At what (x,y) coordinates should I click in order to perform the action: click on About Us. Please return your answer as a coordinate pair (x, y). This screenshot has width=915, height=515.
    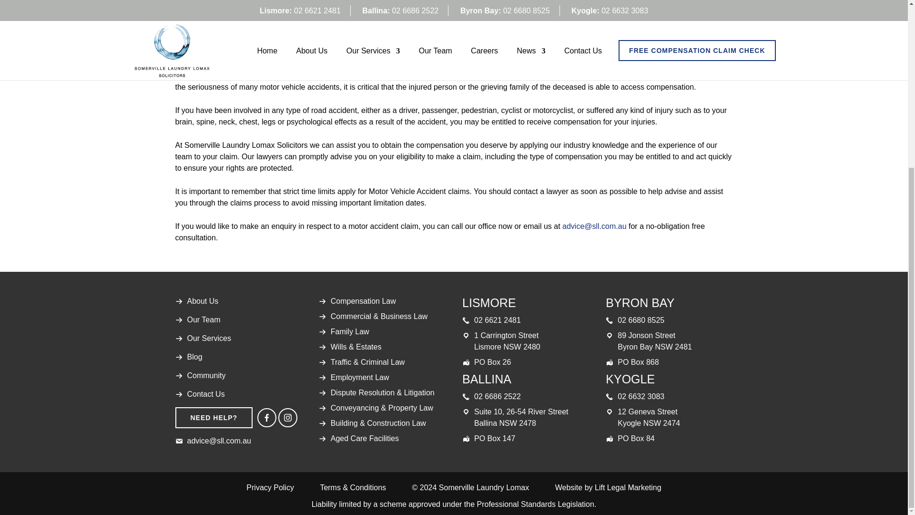
    Looking at the image, I should click on (202, 301).